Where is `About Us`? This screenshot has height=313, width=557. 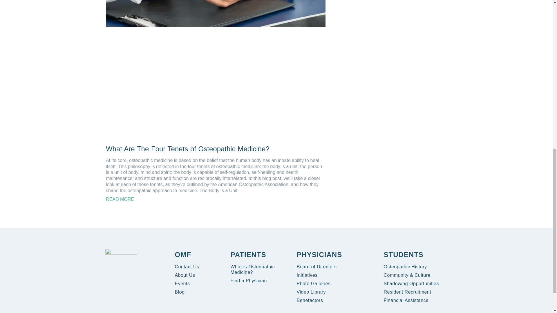
About Us is located at coordinates (185, 275).